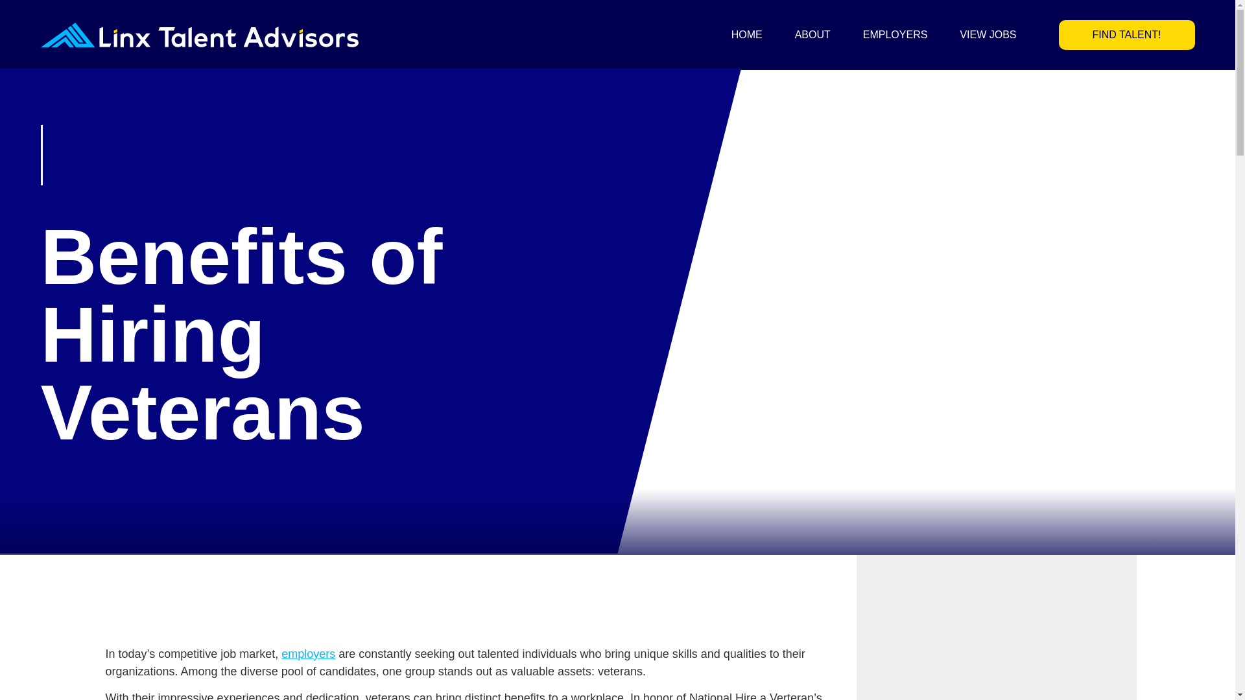 This screenshot has width=1245, height=700. I want to click on employers, so click(307, 654).